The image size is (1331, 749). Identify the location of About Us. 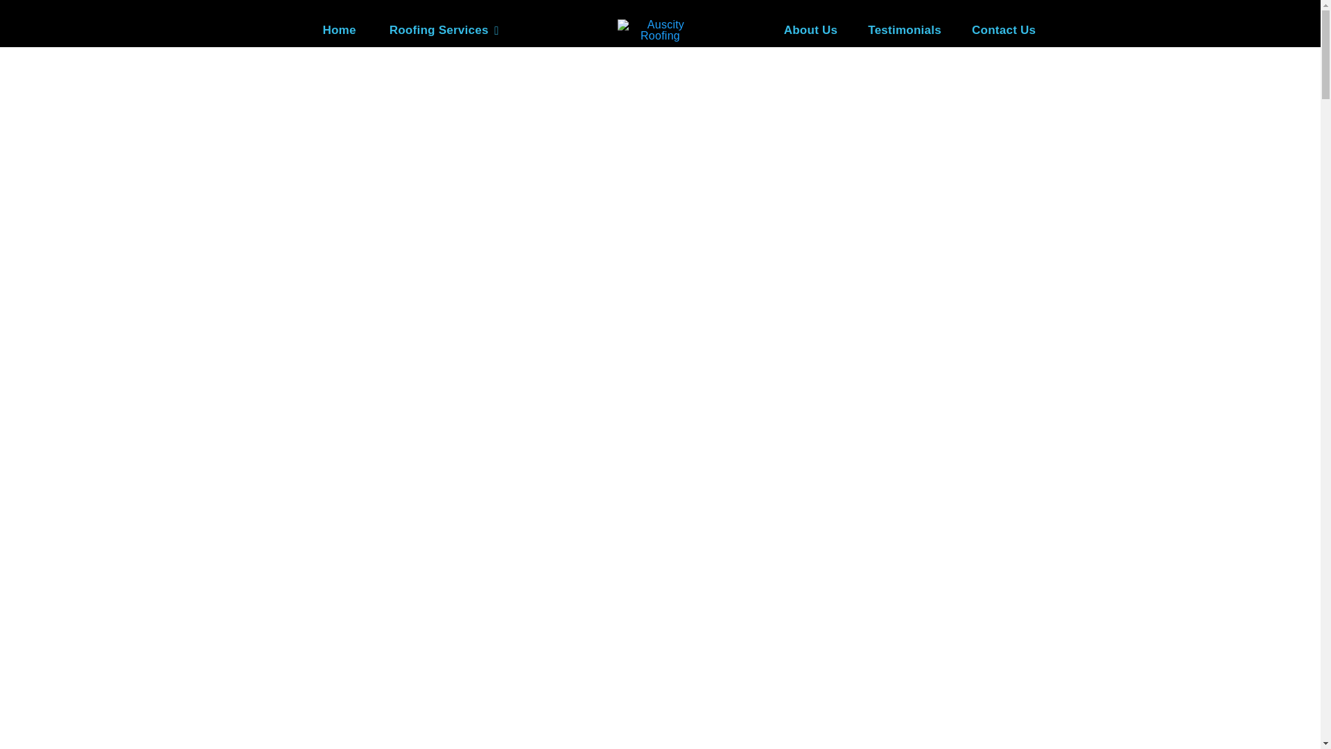
(811, 31).